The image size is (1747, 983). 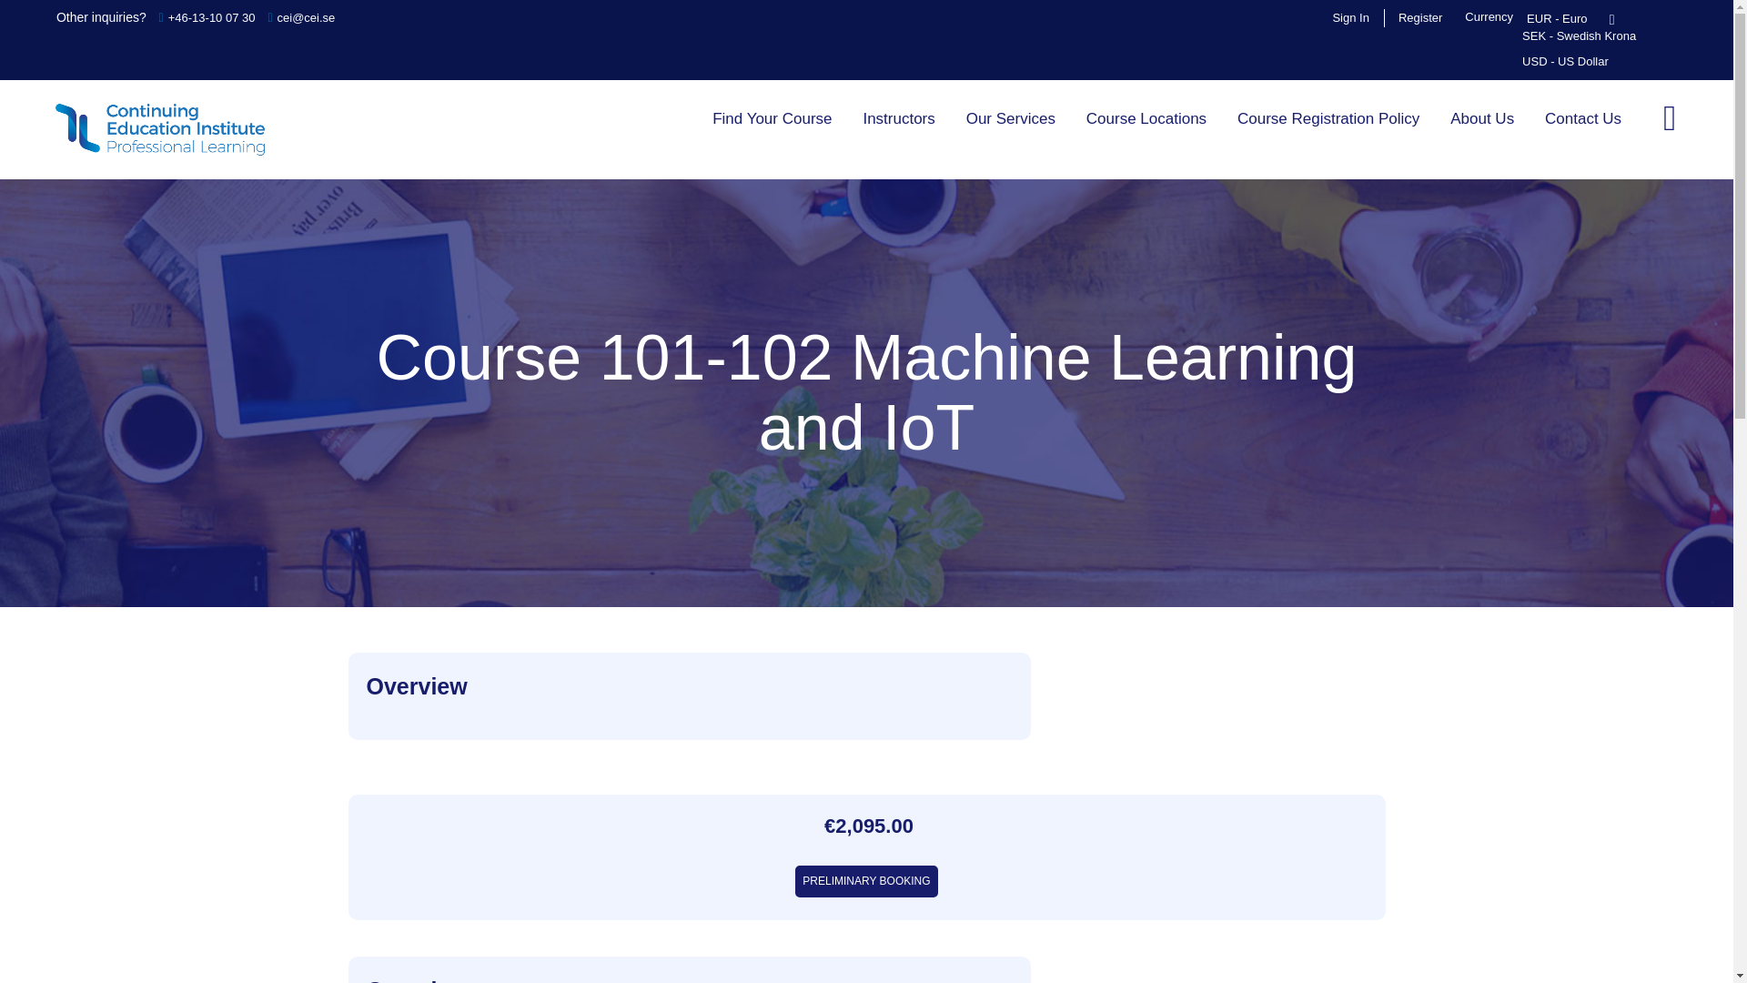 What do you see at coordinates (1328, 118) in the screenshot?
I see `Course Registration Policy` at bounding box center [1328, 118].